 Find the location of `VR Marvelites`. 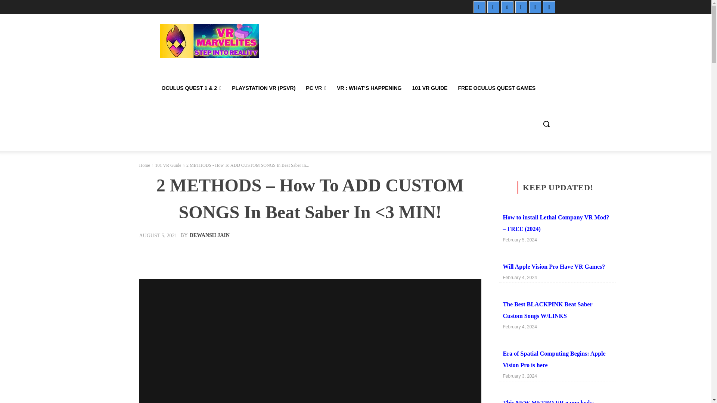

VR Marvelites is located at coordinates (209, 41).